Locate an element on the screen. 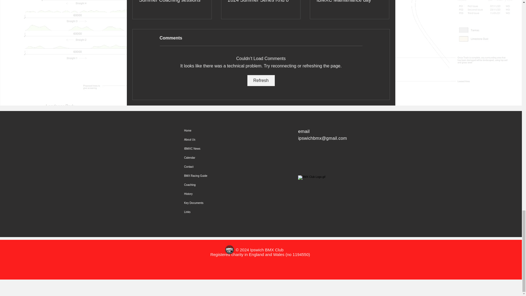 Image resolution: width=526 pixels, height=296 pixels. Contact is located at coordinates (207, 167).